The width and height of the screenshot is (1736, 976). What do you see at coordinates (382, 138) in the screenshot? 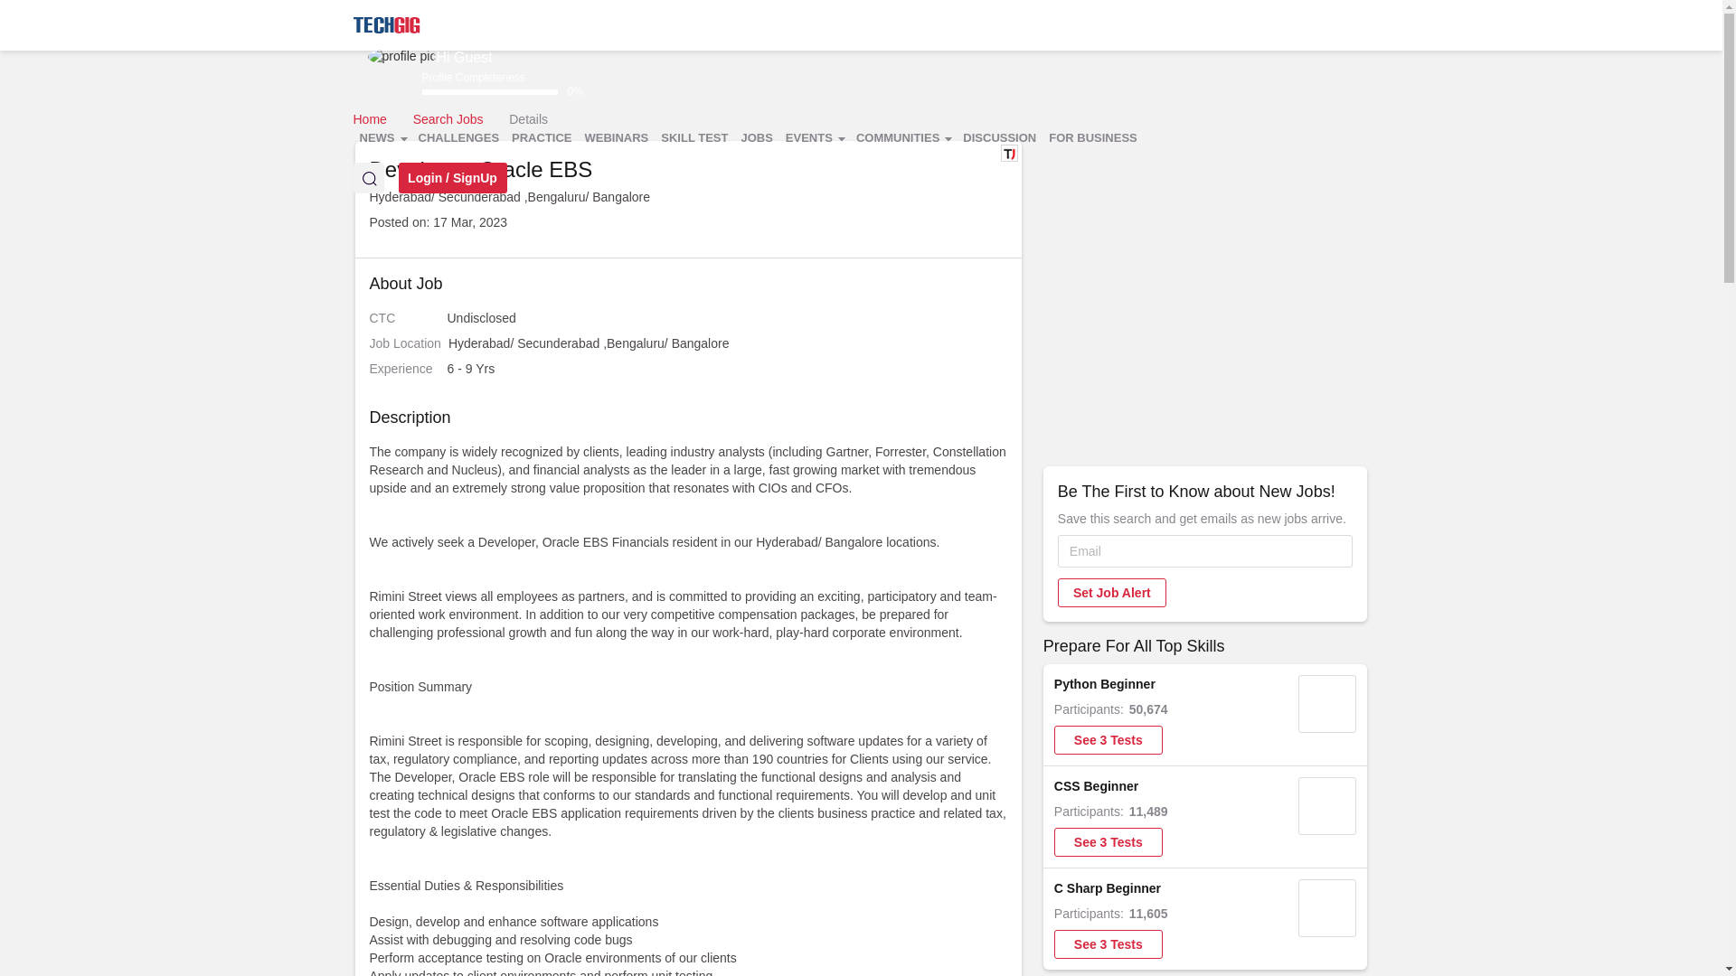
I see `NEWS` at bounding box center [382, 138].